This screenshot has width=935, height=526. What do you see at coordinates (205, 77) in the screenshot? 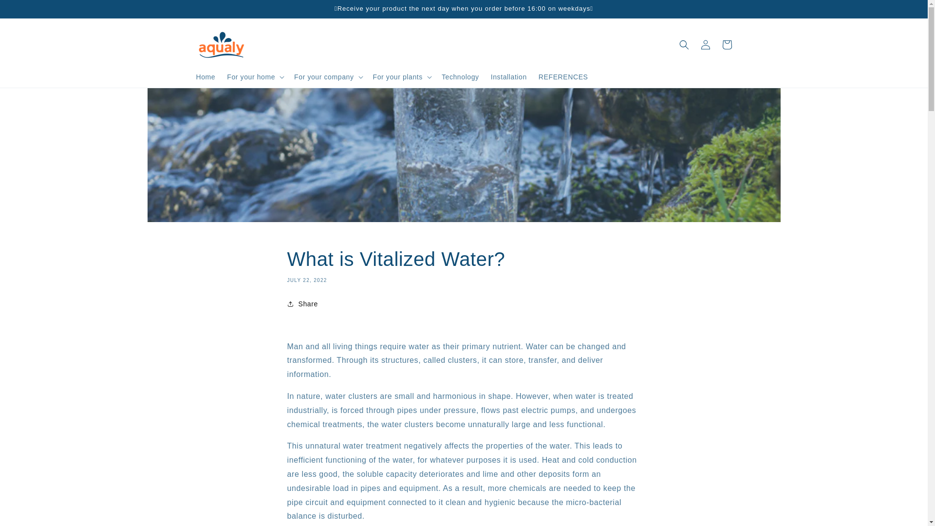
I see `Home` at bounding box center [205, 77].